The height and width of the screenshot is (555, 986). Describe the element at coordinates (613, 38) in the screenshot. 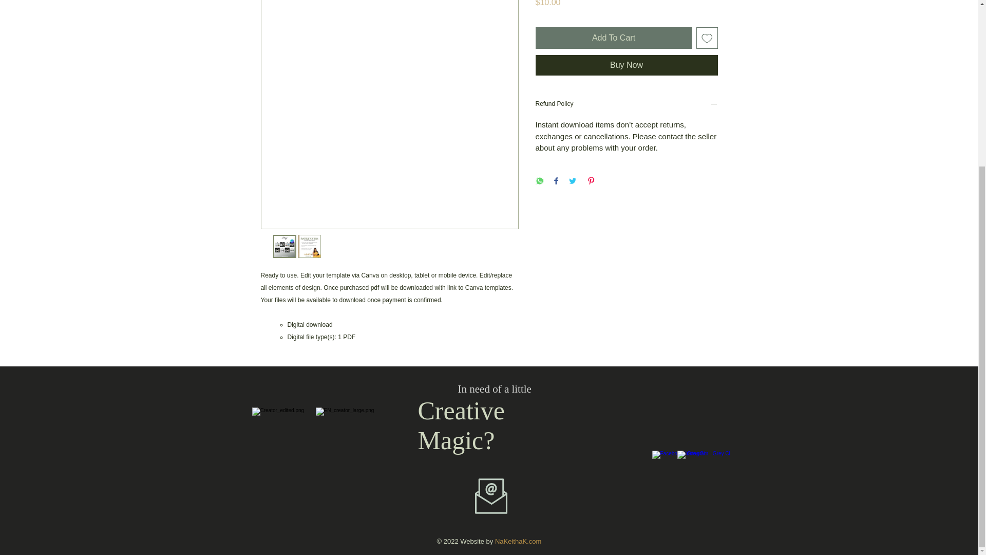

I see `Add To Cart` at that location.